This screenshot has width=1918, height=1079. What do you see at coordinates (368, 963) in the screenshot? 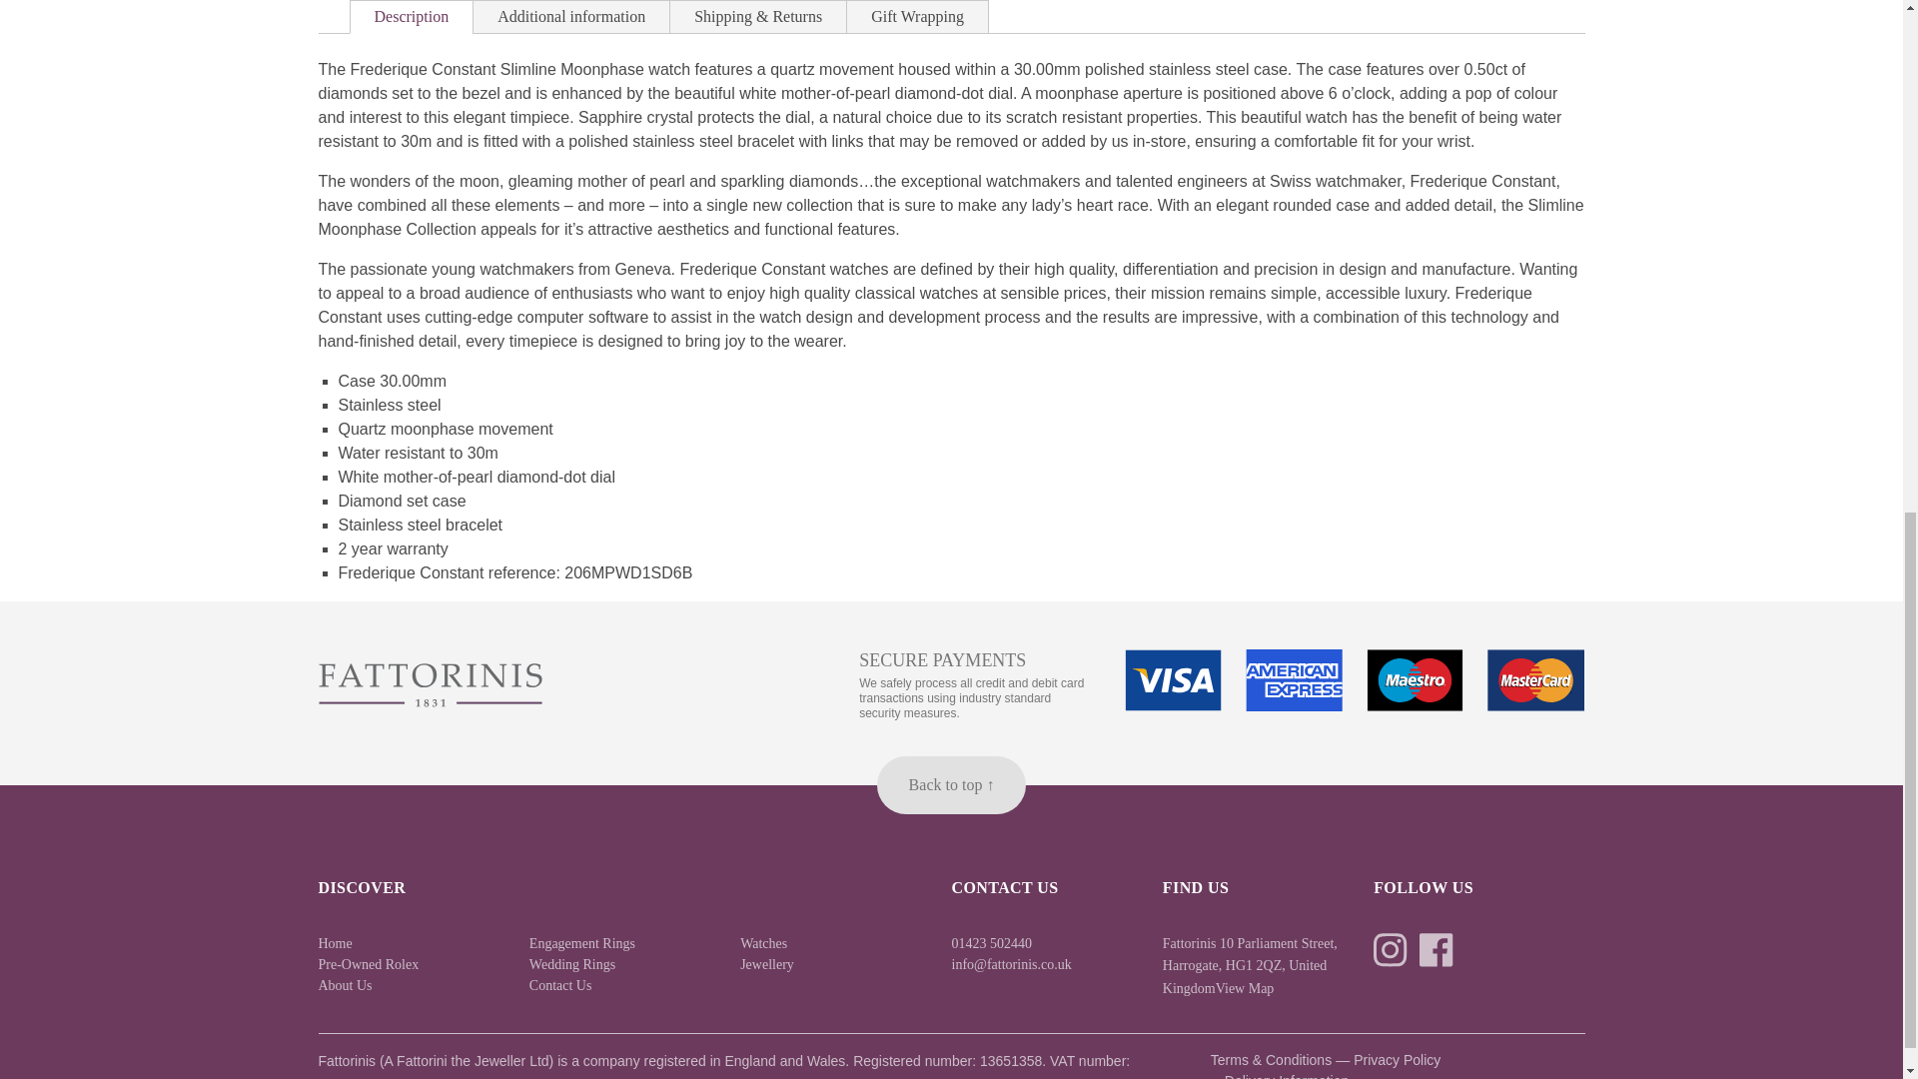
I see `Pre-Owned Rolex` at bounding box center [368, 963].